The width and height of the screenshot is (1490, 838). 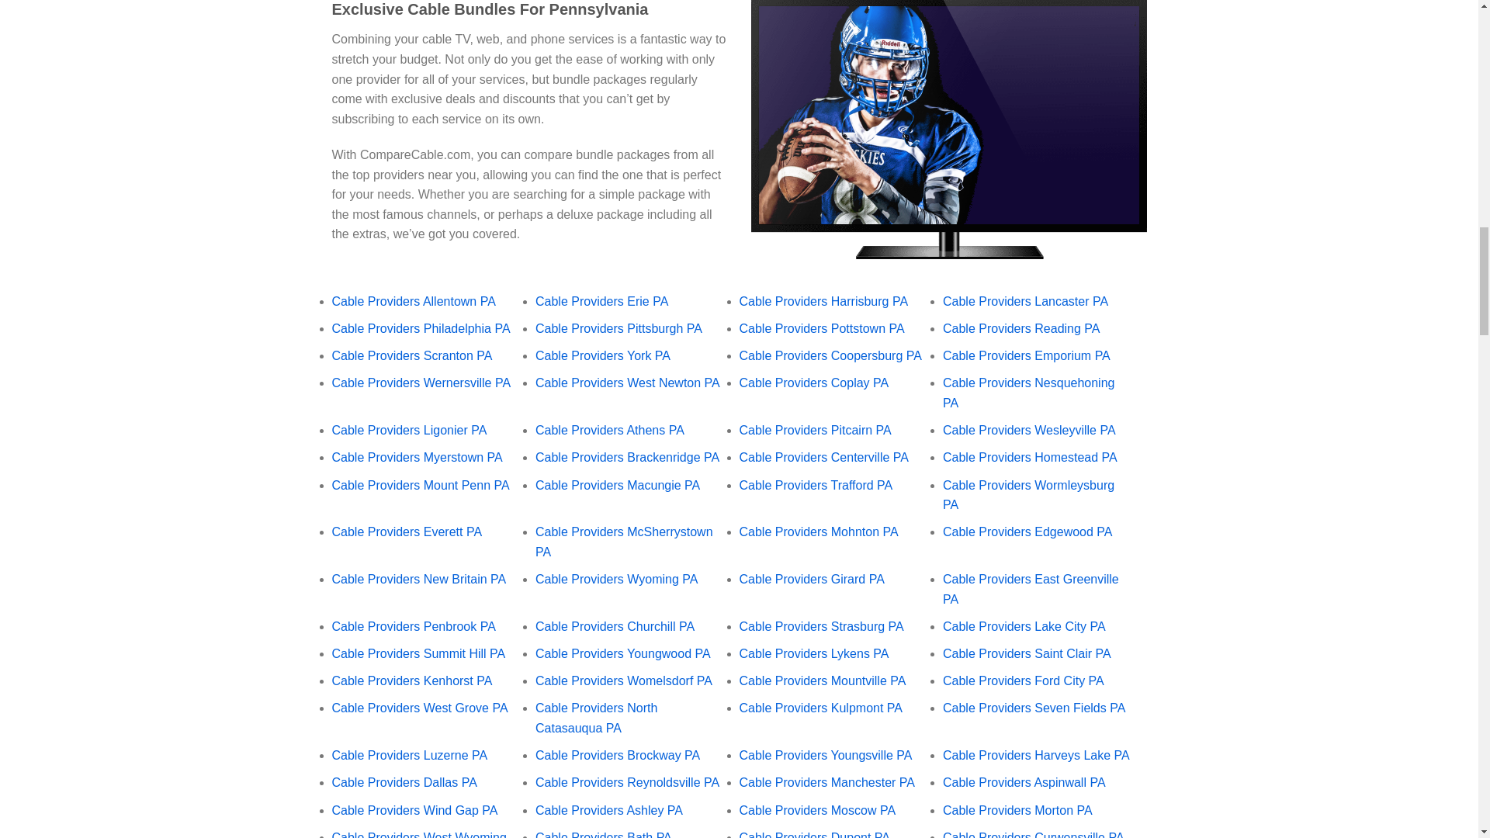 I want to click on Cable Providers West Newton PA, so click(x=627, y=383).